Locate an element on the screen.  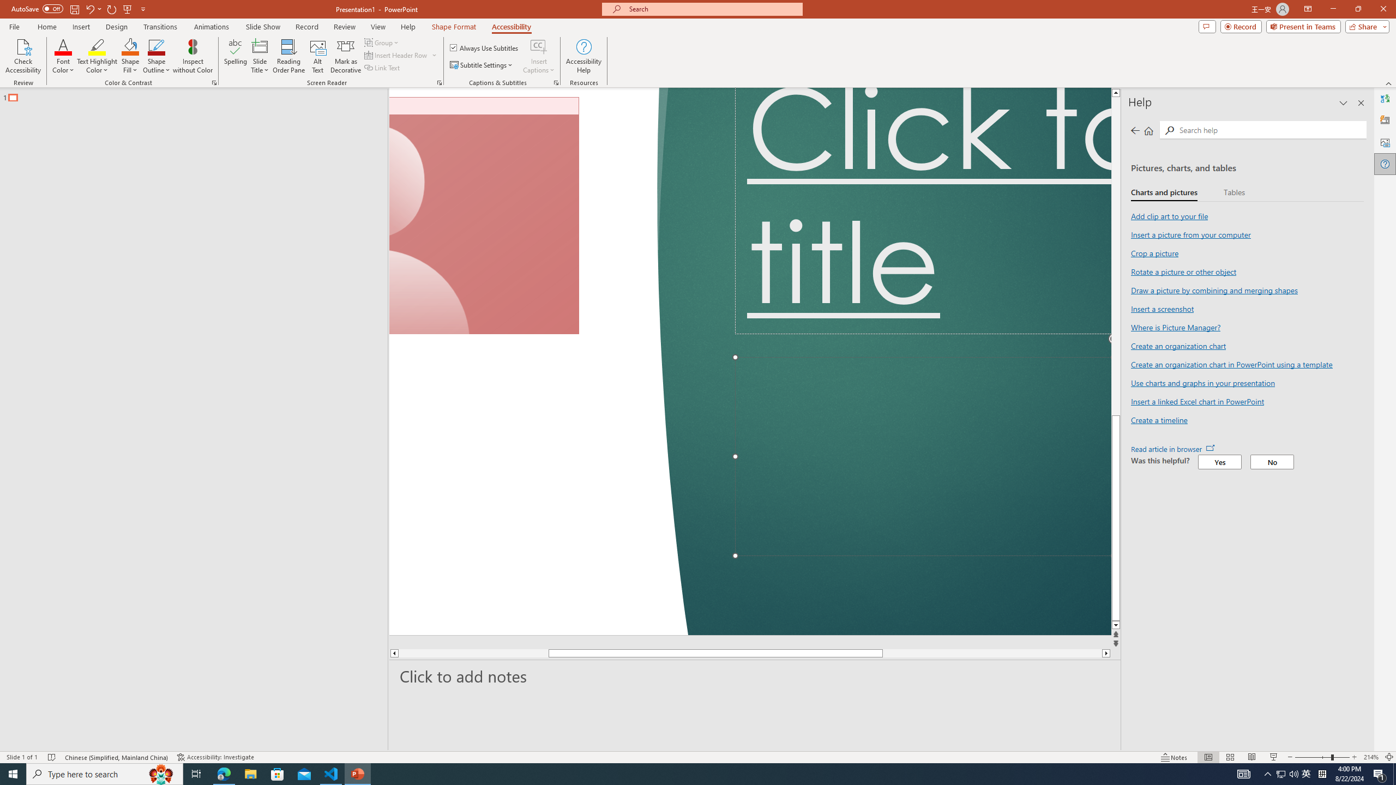
Always Use Subtitles is located at coordinates (485, 48).